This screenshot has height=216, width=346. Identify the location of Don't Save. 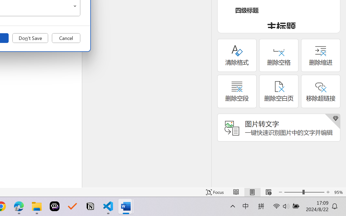
(30, 38).